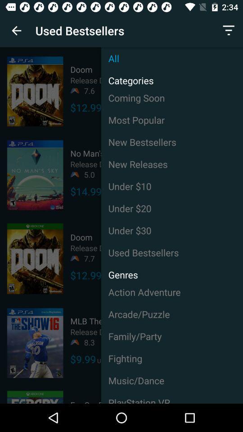  I want to click on open fighting icon, so click(172, 358).